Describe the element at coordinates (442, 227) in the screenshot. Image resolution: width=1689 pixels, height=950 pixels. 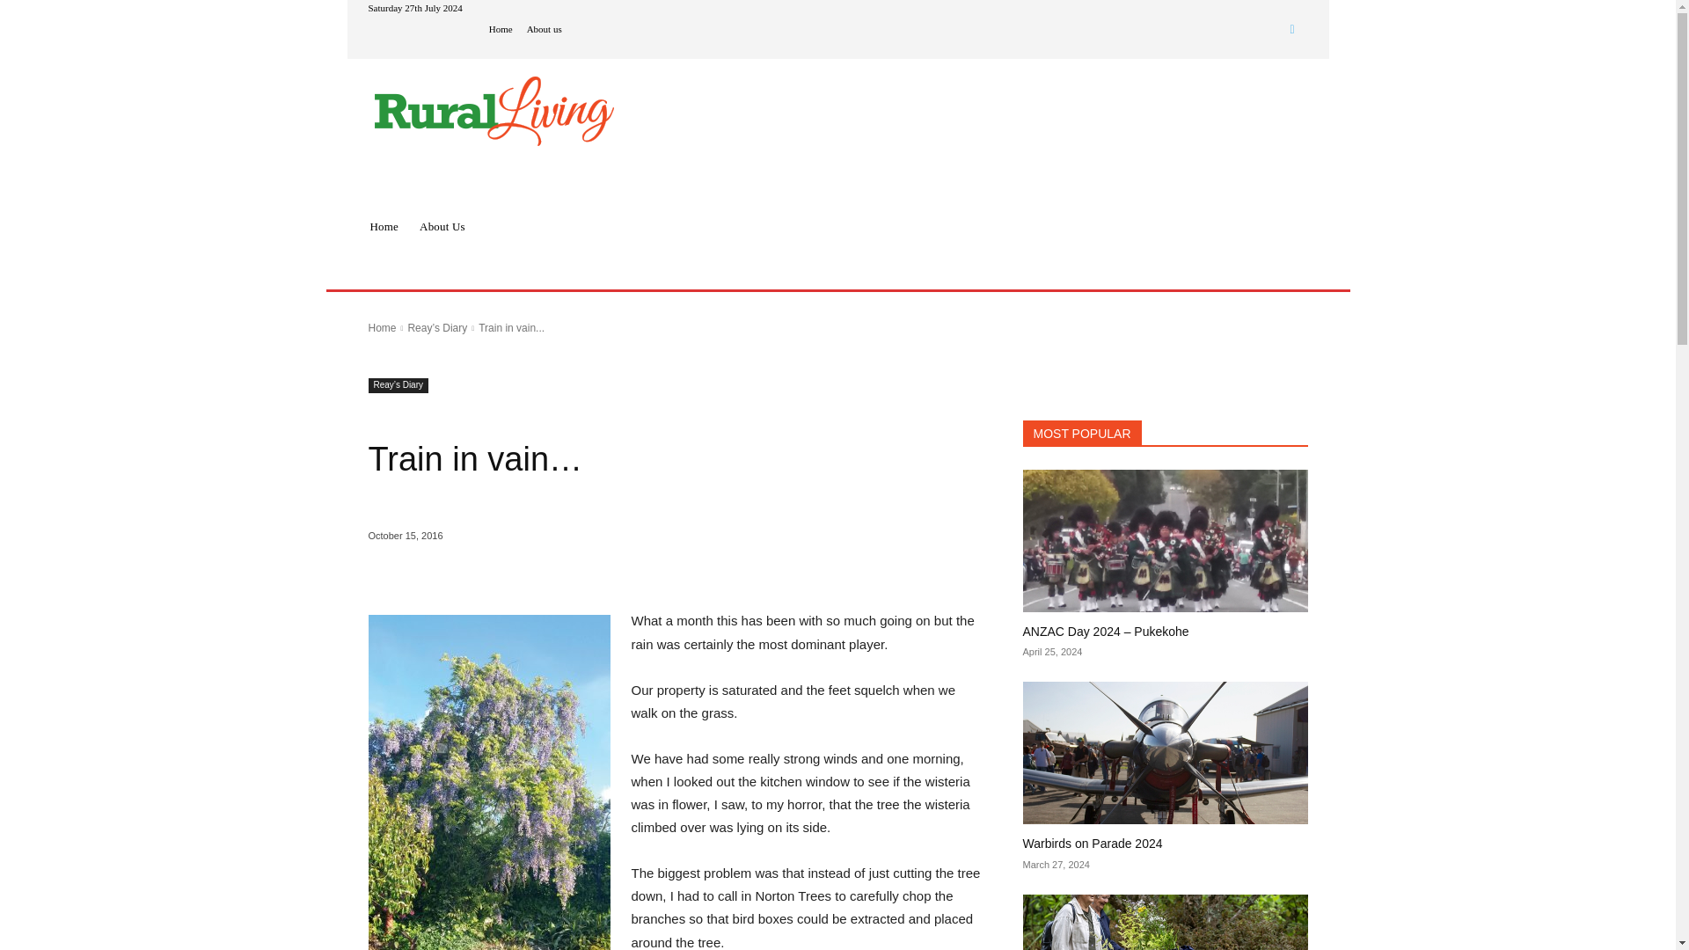
I see `About Us` at that location.